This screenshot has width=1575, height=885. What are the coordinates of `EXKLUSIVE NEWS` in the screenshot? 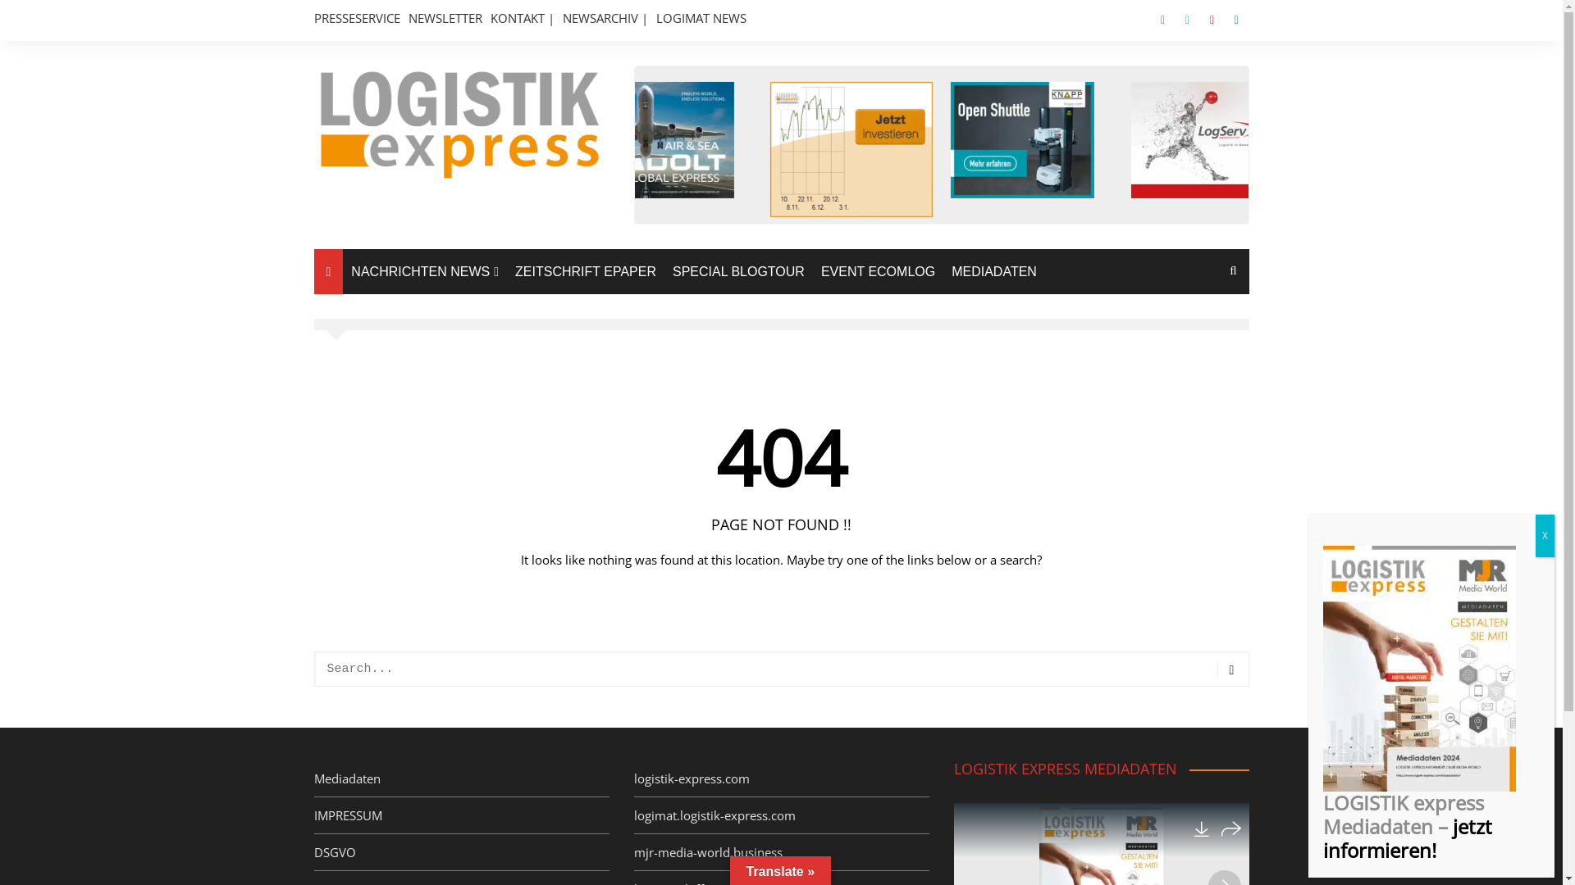 It's located at (433, 379).